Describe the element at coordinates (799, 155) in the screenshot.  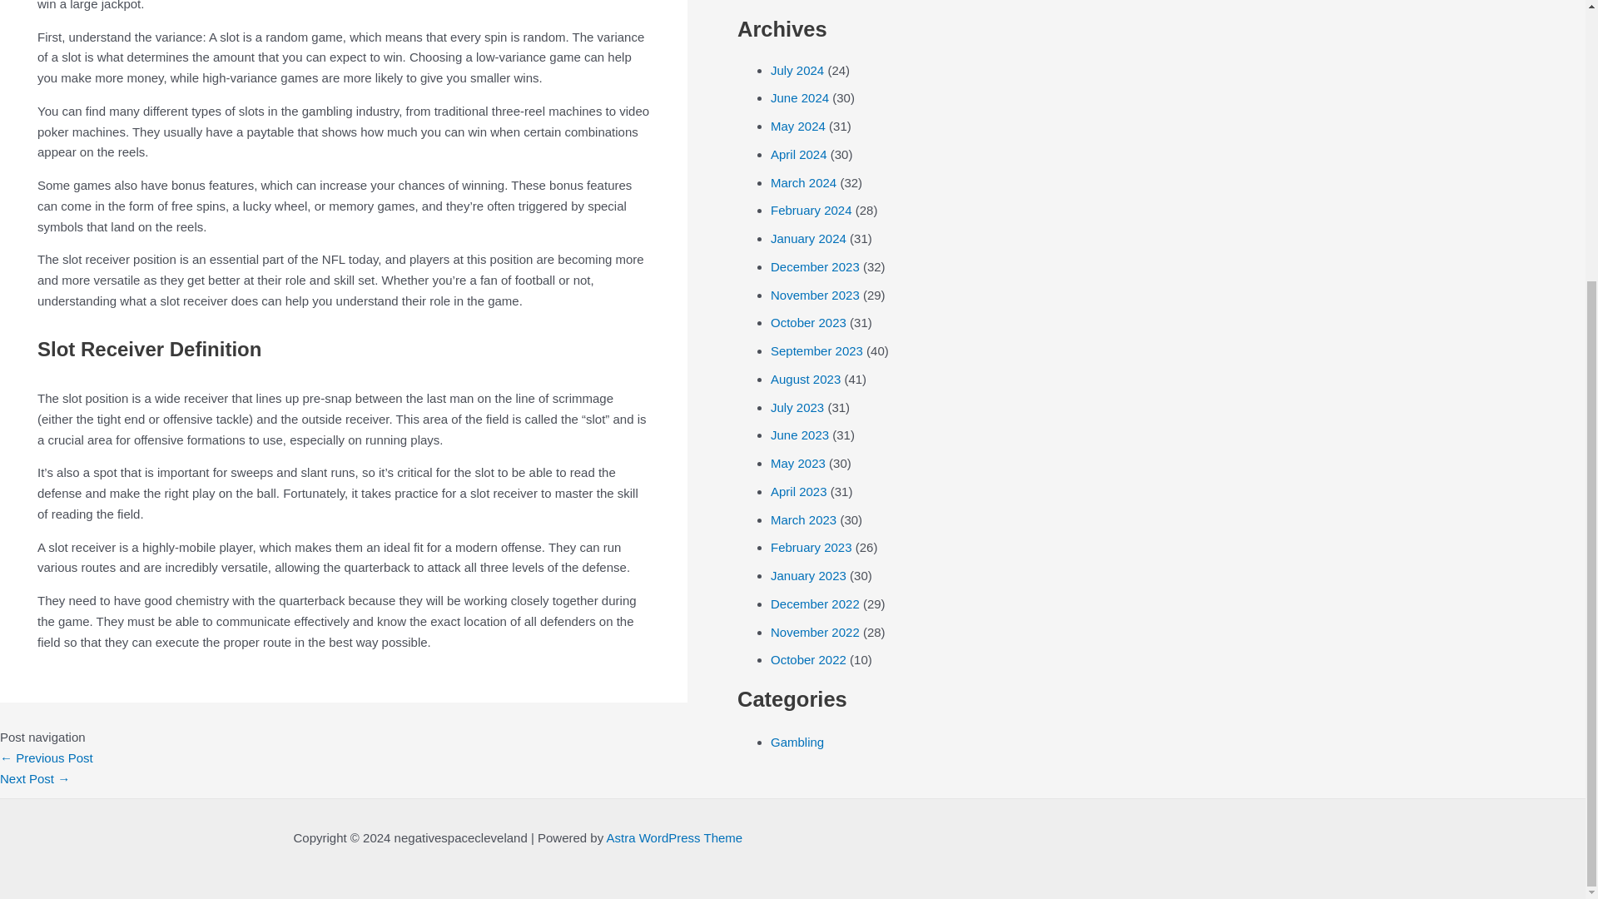
I see `April 2024` at that location.